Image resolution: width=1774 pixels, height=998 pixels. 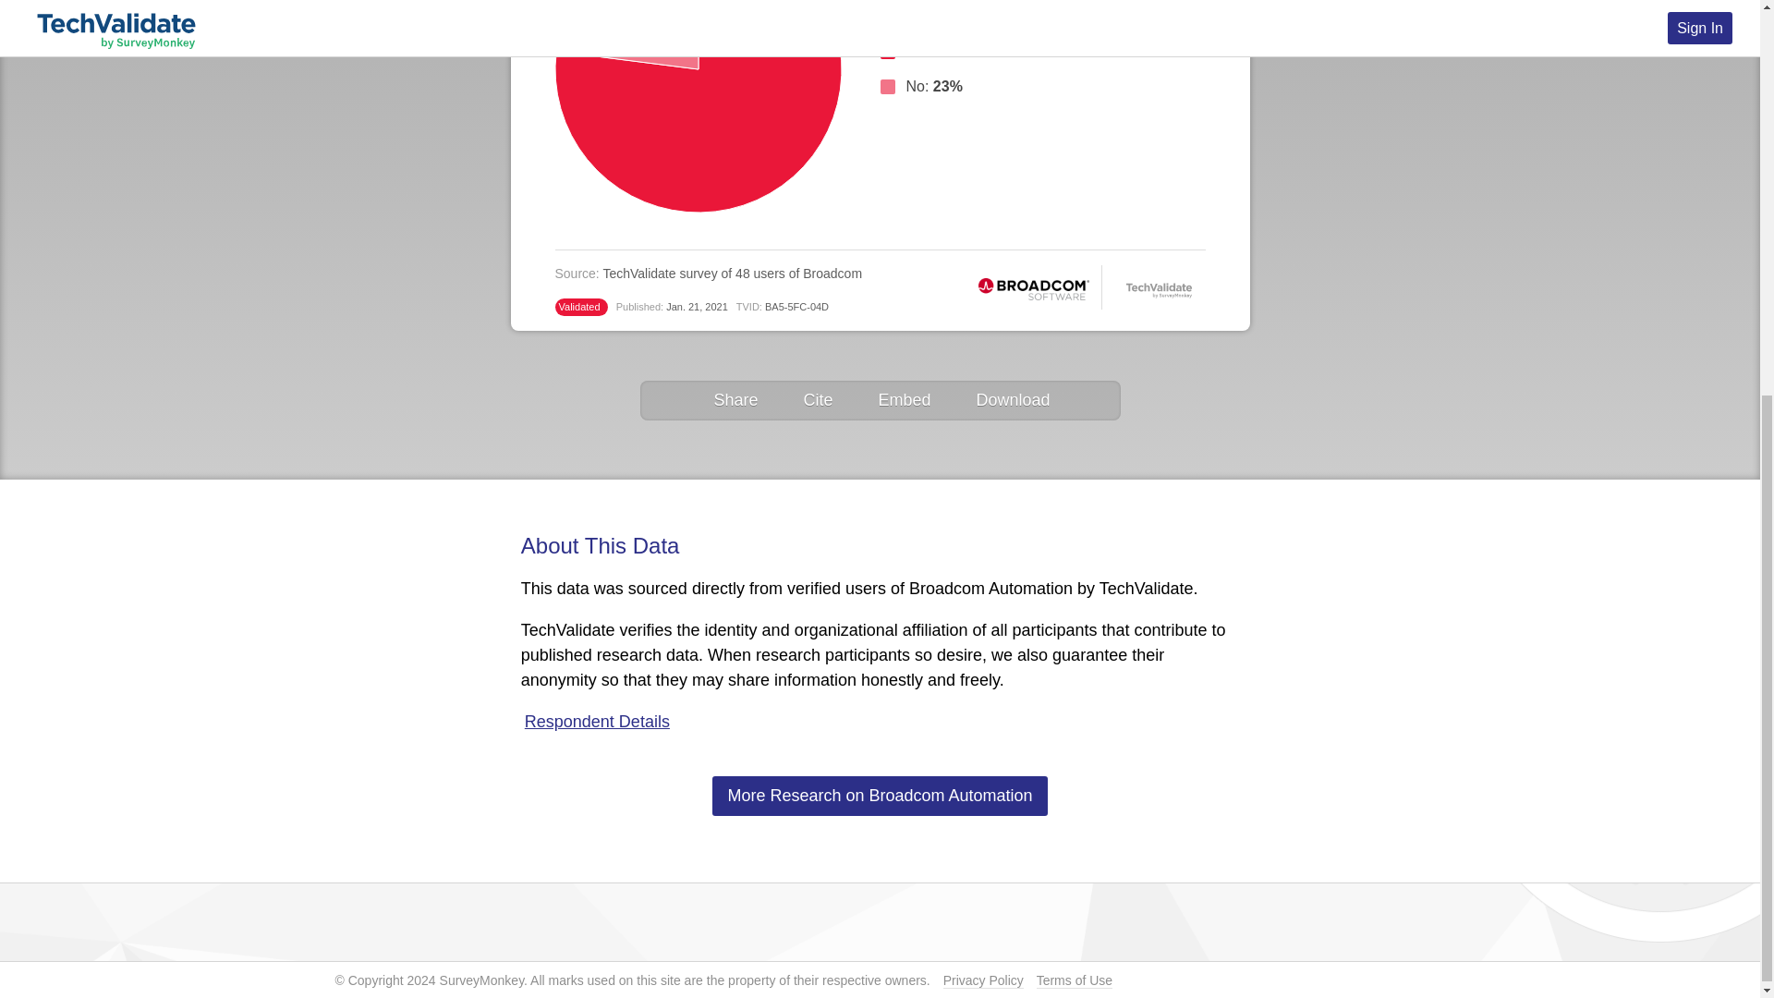 What do you see at coordinates (796, 307) in the screenshot?
I see `BA5-5FC-04D` at bounding box center [796, 307].